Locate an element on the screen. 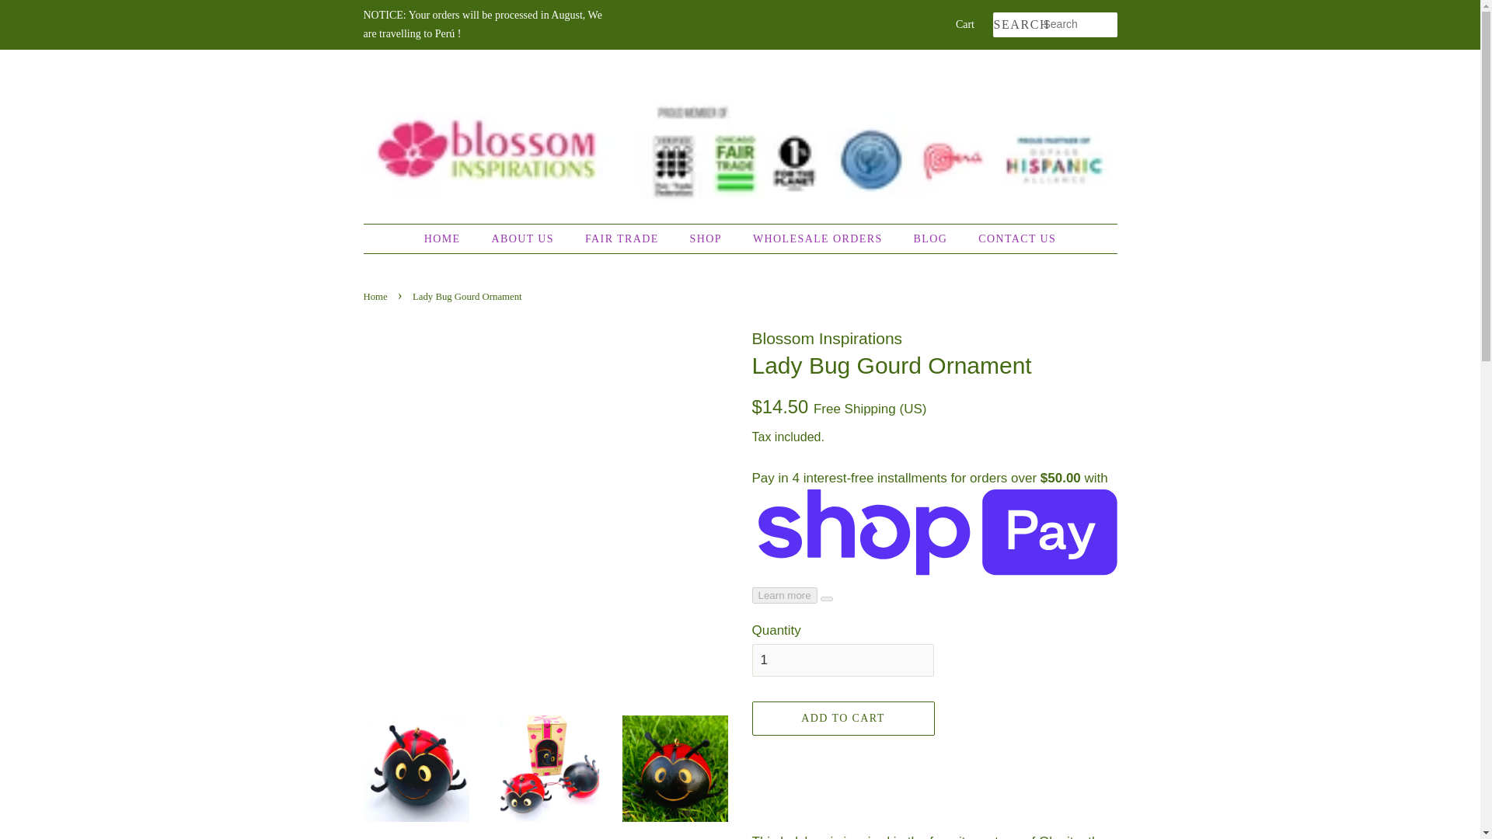  Back to the frontpage is located at coordinates (378, 296).